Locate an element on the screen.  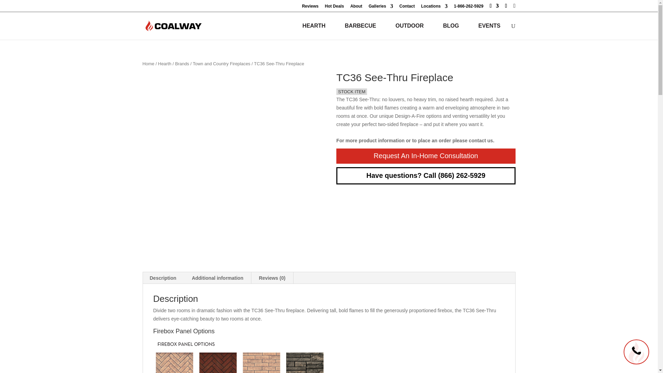
Hot Deals is located at coordinates (334, 8).